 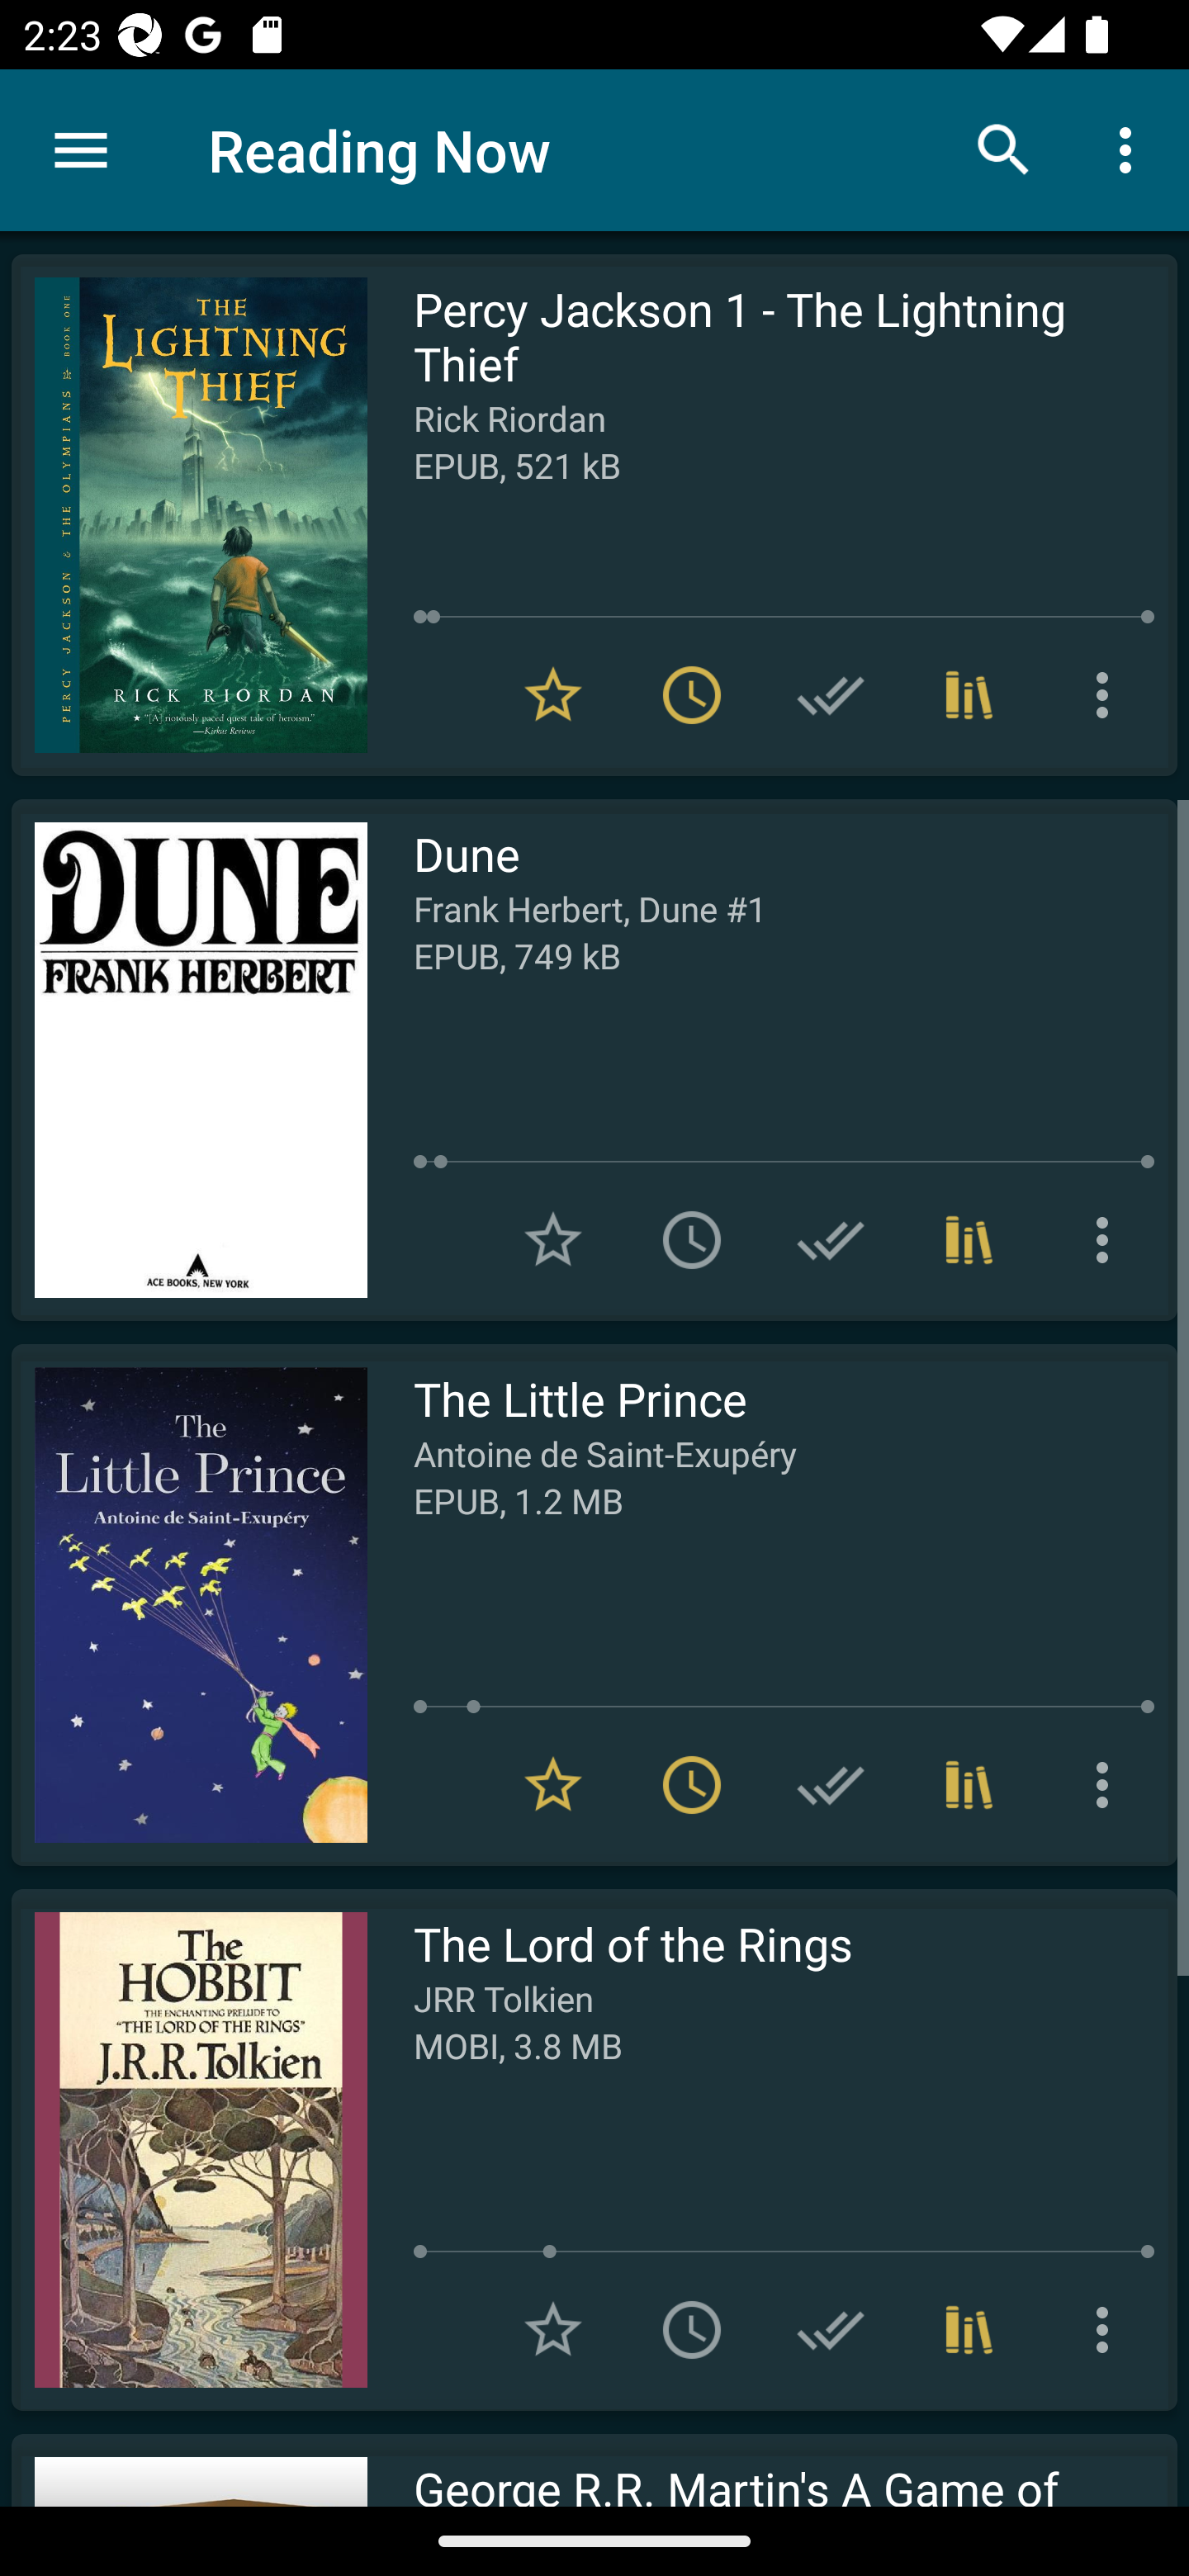 I want to click on More options, so click(x=1131, y=149).